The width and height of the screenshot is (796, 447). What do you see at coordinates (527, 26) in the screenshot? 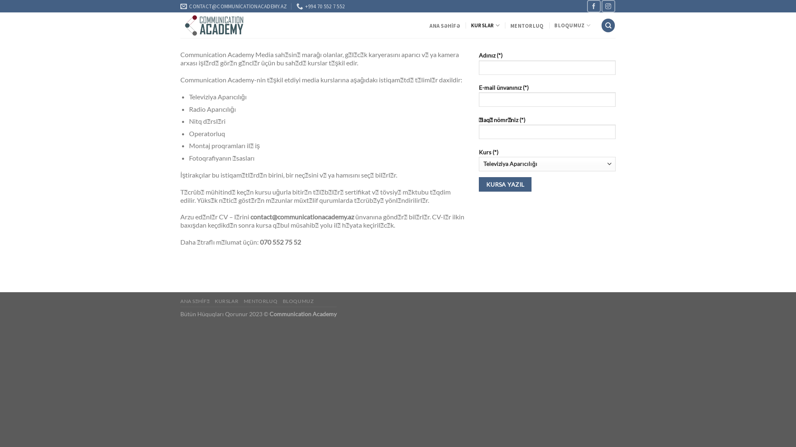
I see `MENTORLUQ` at bounding box center [527, 26].